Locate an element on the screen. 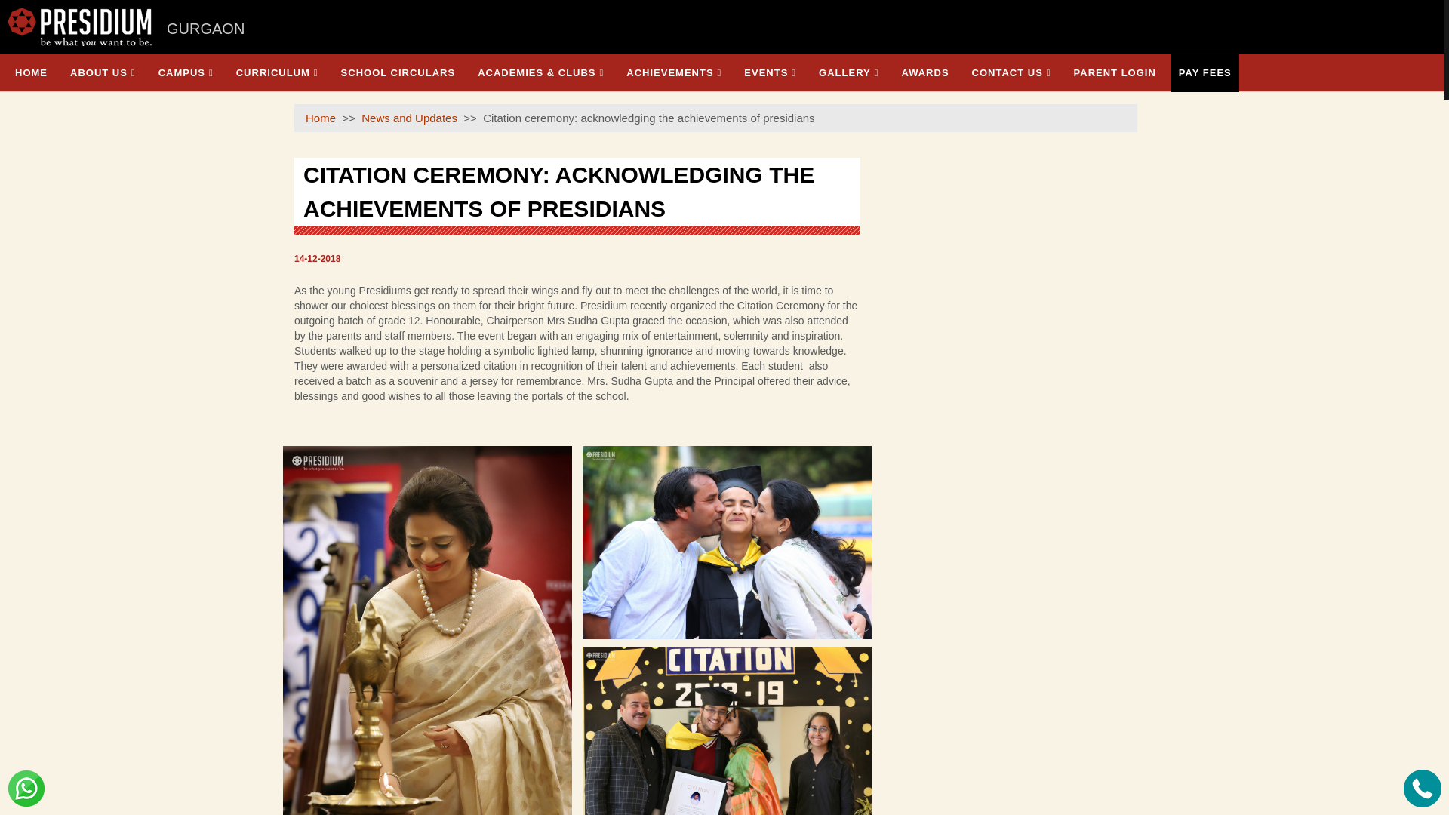 This screenshot has width=1449, height=815. CAMPUS is located at coordinates (186, 72).